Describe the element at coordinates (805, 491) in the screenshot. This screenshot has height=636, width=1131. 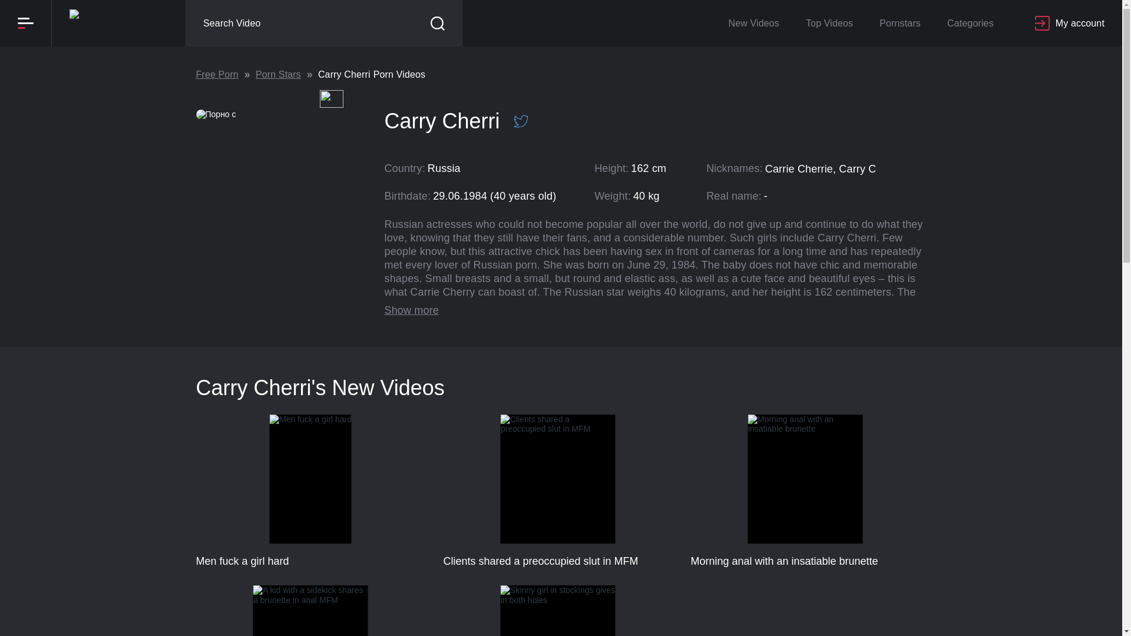
I see `Categories` at that location.